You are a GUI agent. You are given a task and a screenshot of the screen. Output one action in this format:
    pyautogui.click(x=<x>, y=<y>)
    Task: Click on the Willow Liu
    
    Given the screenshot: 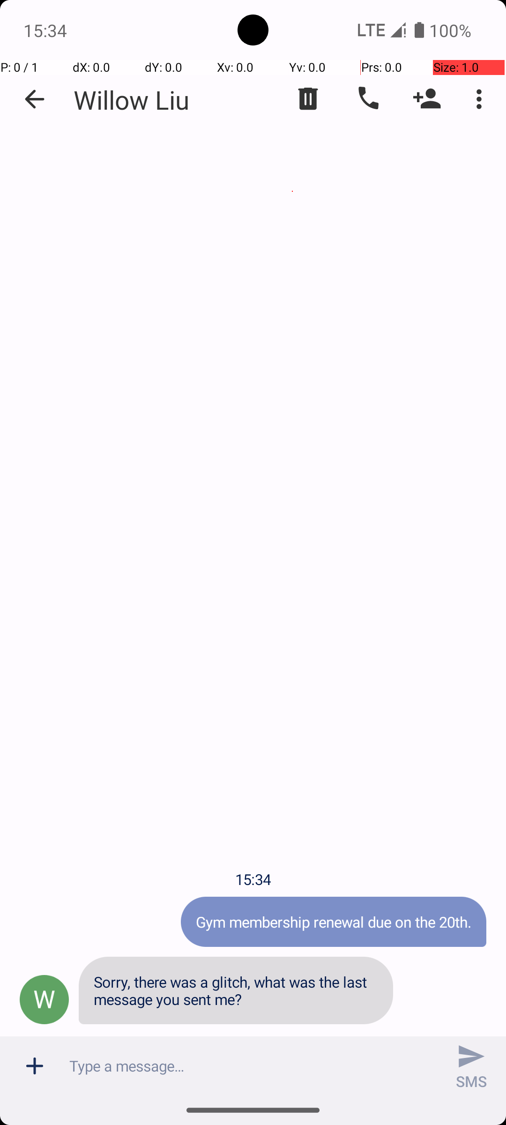 What is the action you would take?
    pyautogui.click(x=131, y=99)
    